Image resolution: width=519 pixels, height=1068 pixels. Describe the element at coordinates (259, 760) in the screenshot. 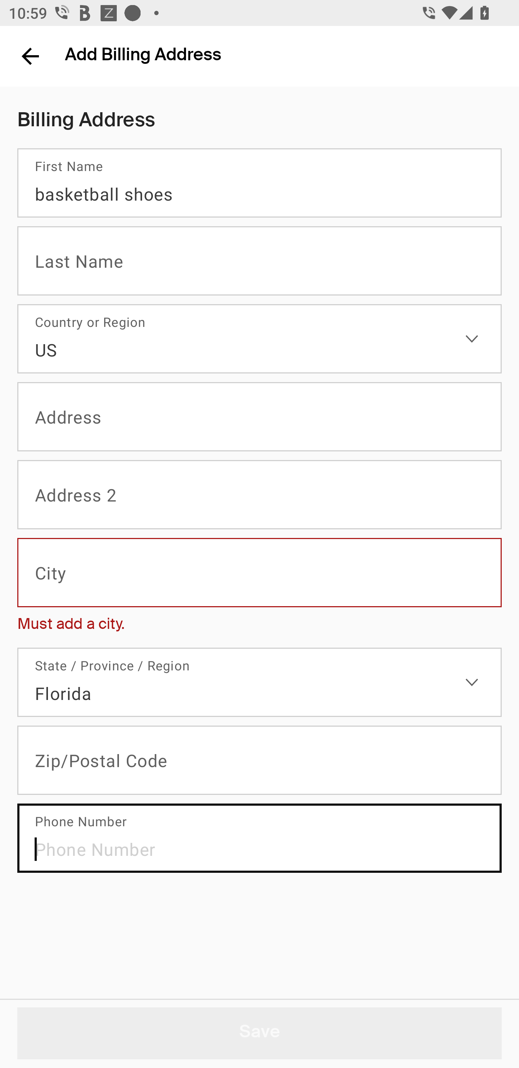

I see `Zip/Postal Code` at that location.